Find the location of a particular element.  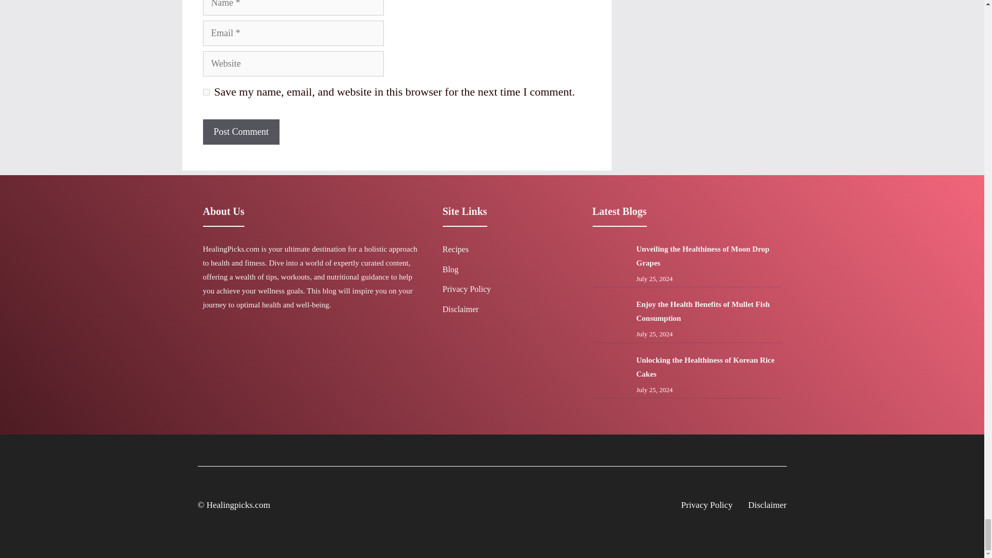

Post Comment is located at coordinates (241, 132).